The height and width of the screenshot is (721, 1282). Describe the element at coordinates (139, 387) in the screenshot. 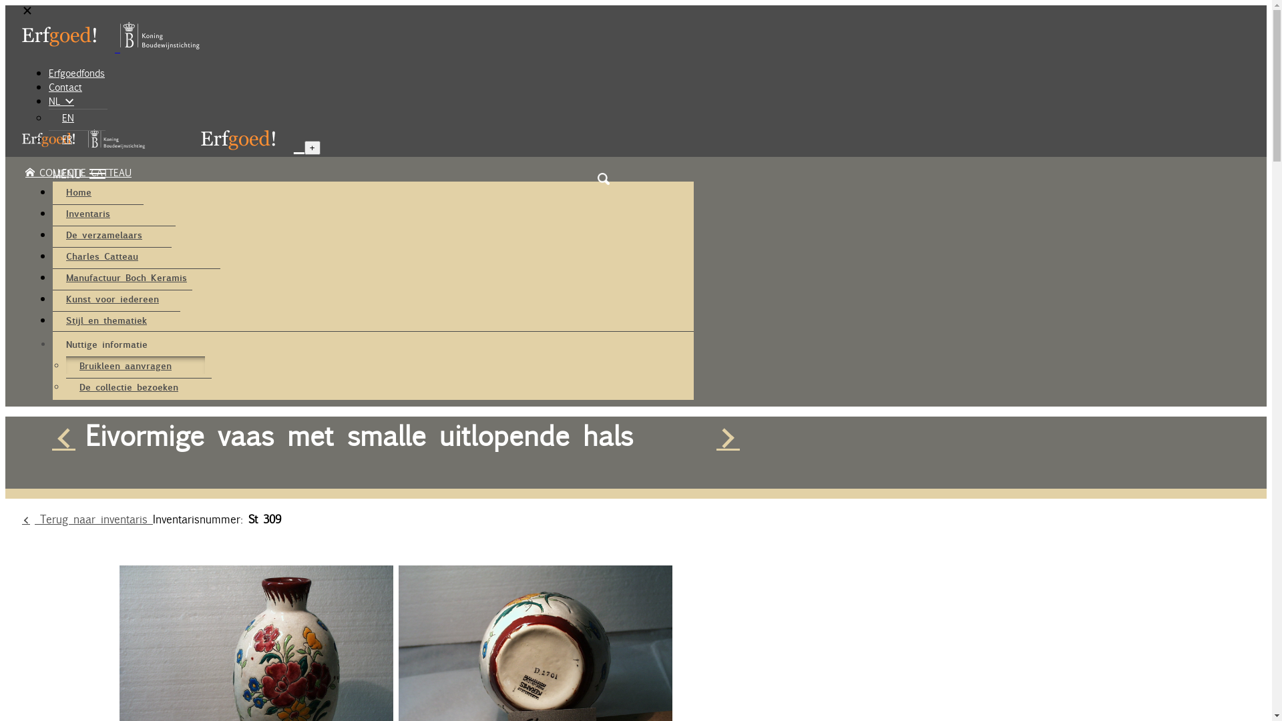

I see `De collectie bezoeken` at that location.